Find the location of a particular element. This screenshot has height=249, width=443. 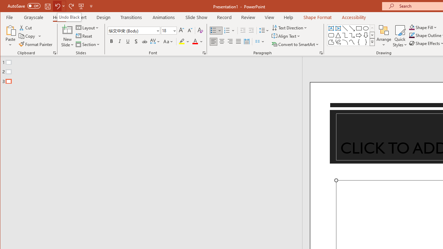

Align Left is located at coordinates (213, 41).